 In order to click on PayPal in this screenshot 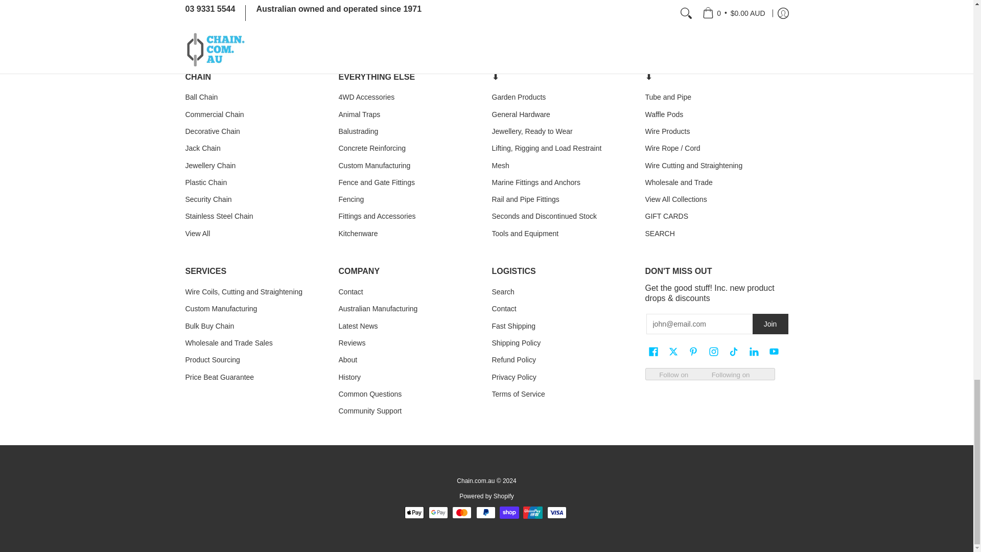, I will do `click(485, 513)`.